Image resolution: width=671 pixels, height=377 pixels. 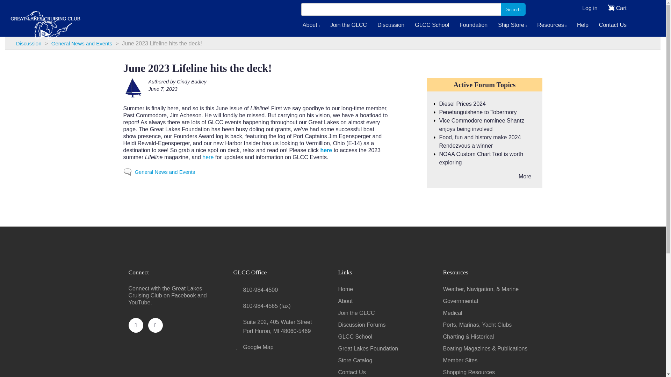 What do you see at coordinates (45, 18) in the screenshot?
I see `Home` at bounding box center [45, 18].